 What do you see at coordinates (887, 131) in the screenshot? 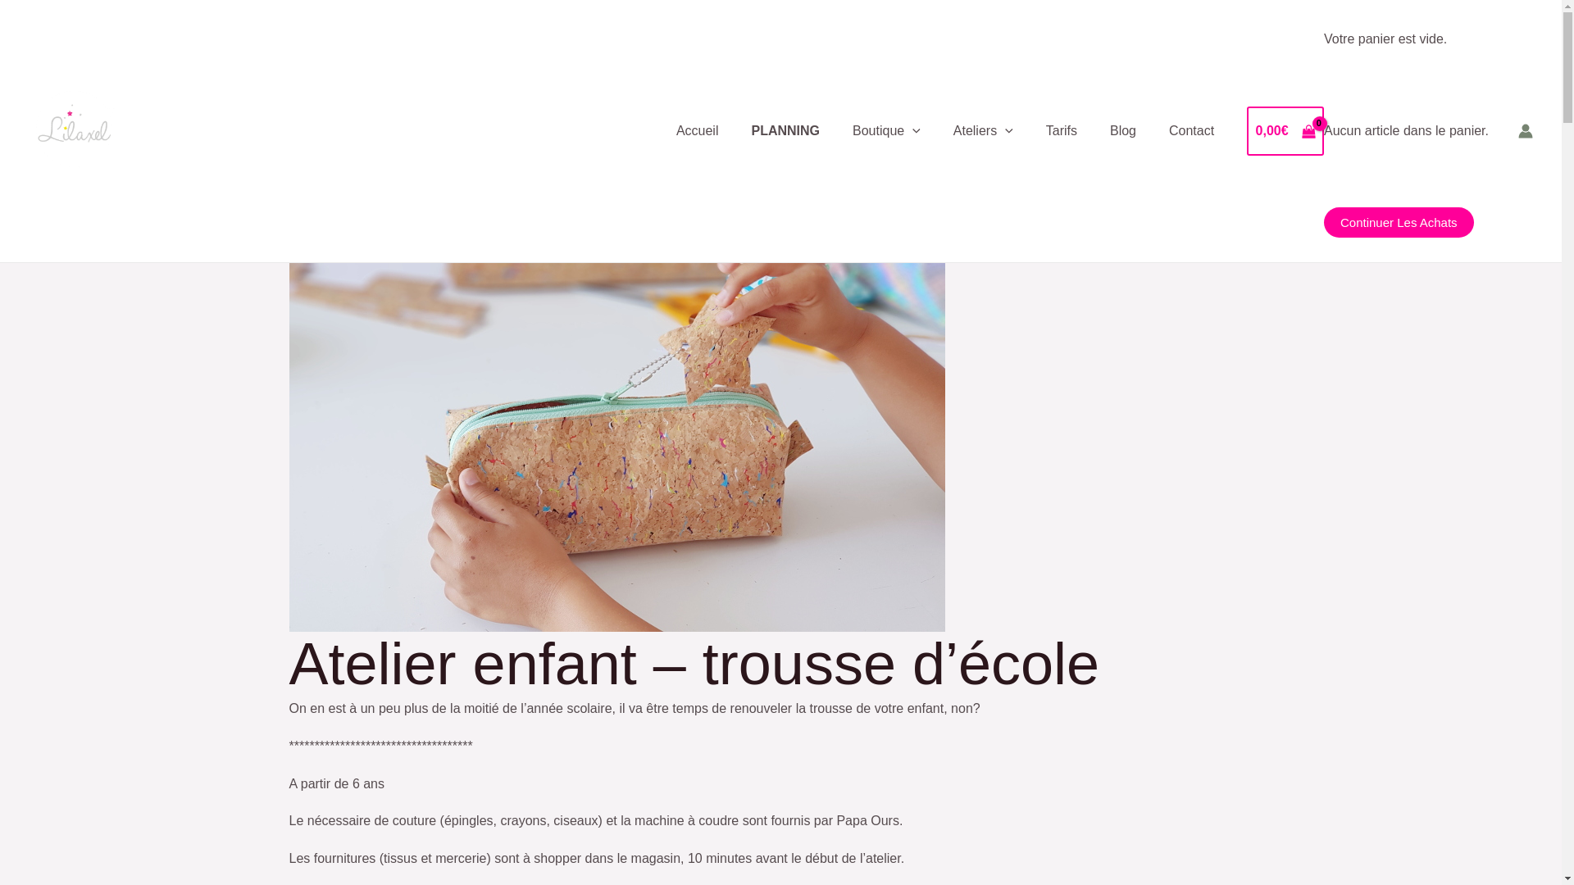
I see `Boutique` at bounding box center [887, 131].